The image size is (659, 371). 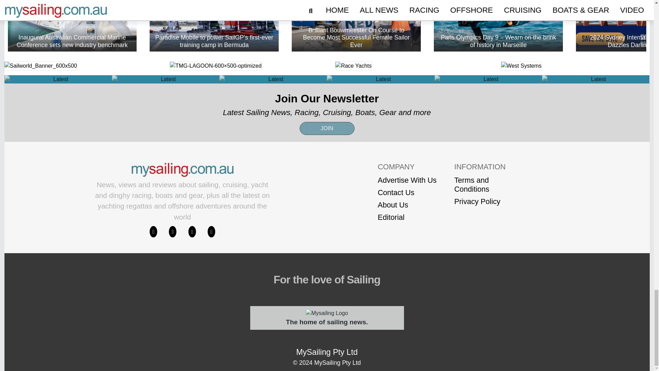 I want to click on Advertise With Us, so click(x=407, y=180).